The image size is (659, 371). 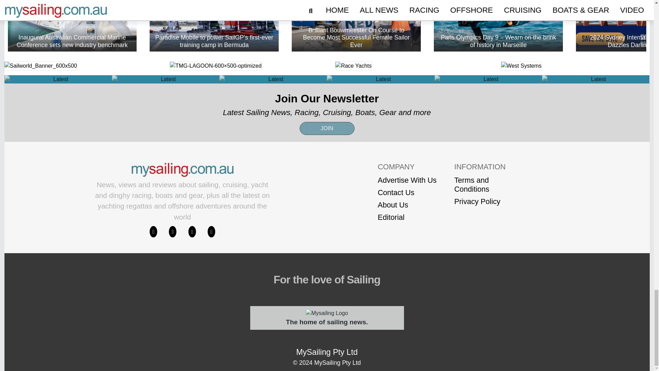 I want to click on Advertise With Us, so click(x=407, y=180).